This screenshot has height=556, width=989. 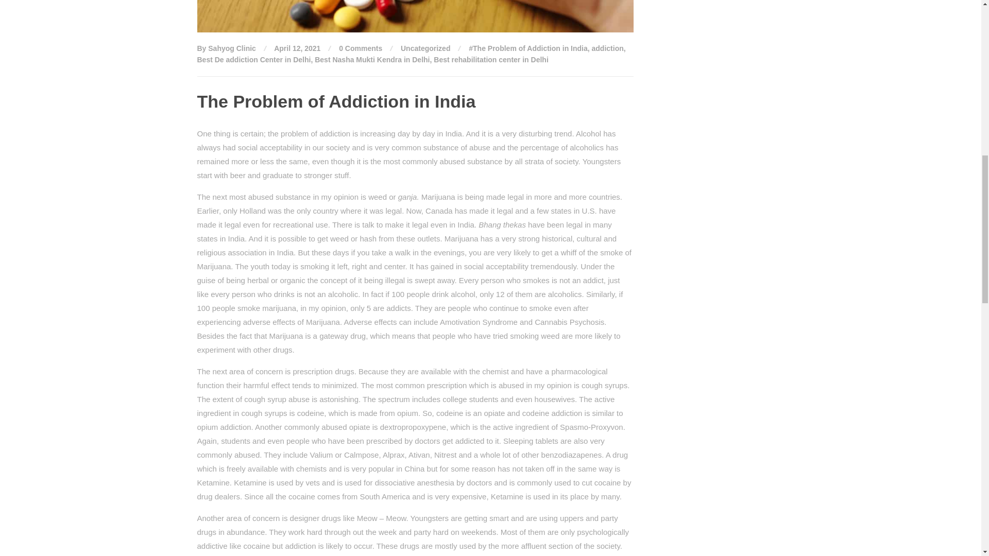 What do you see at coordinates (491, 60) in the screenshot?
I see `Best rehabilitation center in Delhi` at bounding box center [491, 60].